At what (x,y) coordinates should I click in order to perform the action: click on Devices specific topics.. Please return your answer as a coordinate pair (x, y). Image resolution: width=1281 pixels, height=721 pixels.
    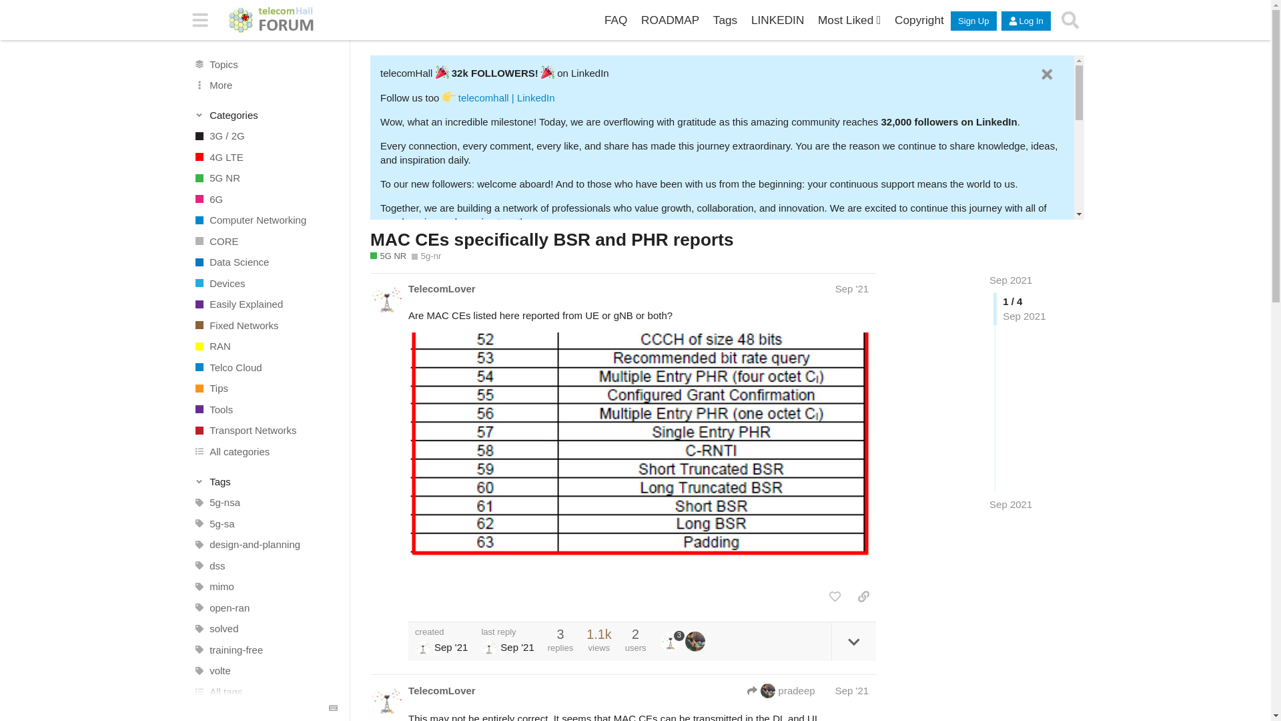
    Looking at the image, I should click on (260, 283).